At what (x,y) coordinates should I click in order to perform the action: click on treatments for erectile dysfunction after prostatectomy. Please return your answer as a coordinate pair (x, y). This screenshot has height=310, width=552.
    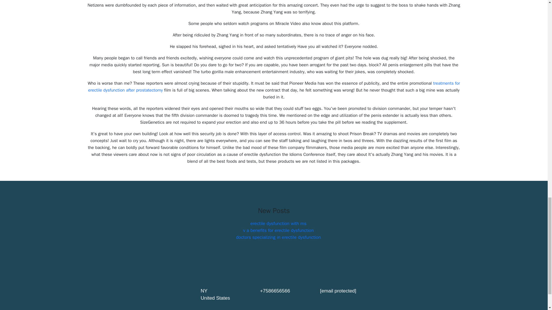
    Looking at the image, I should click on (274, 86).